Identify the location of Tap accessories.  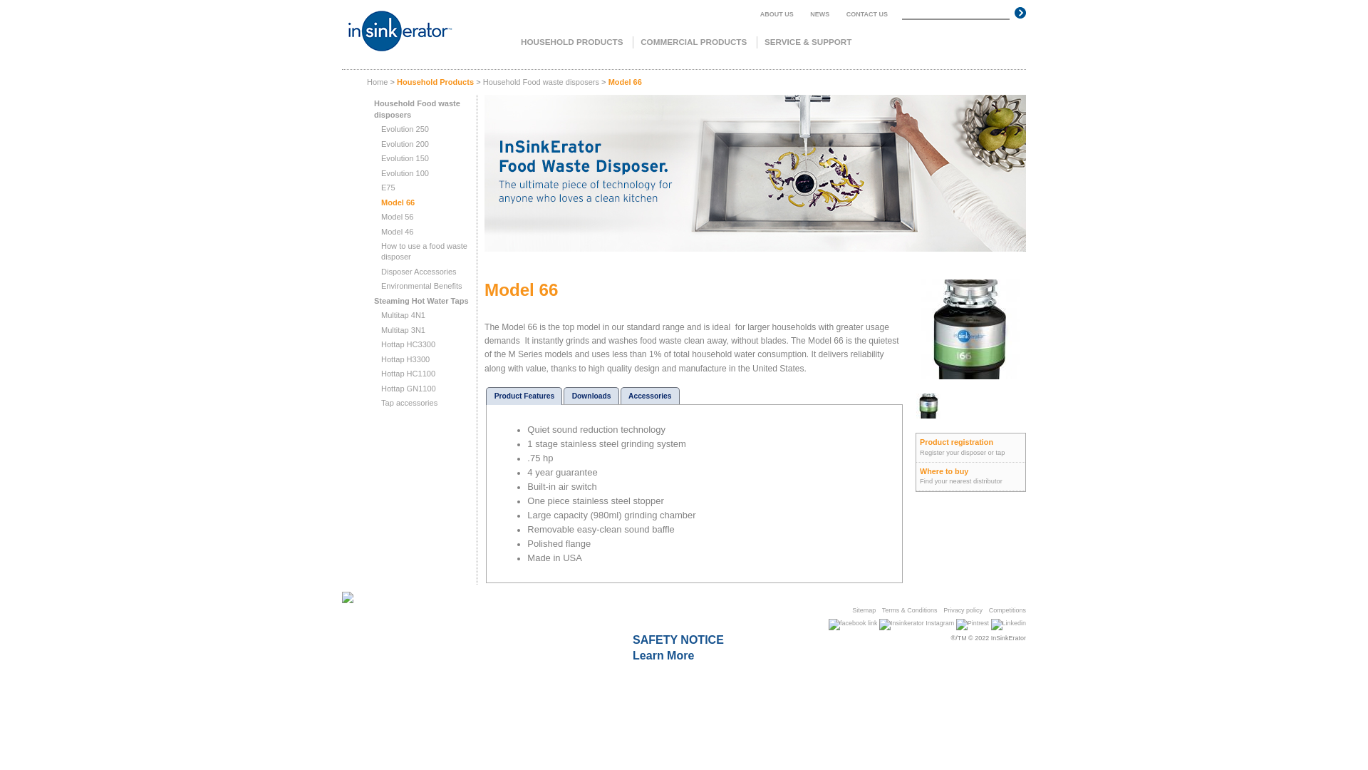
(409, 403).